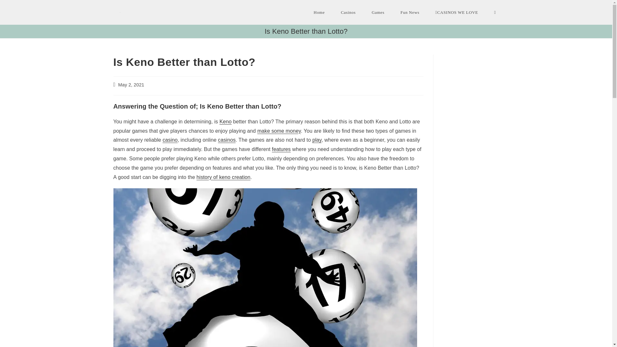 This screenshot has width=617, height=347. What do you see at coordinates (319, 12) in the screenshot?
I see `Home` at bounding box center [319, 12].